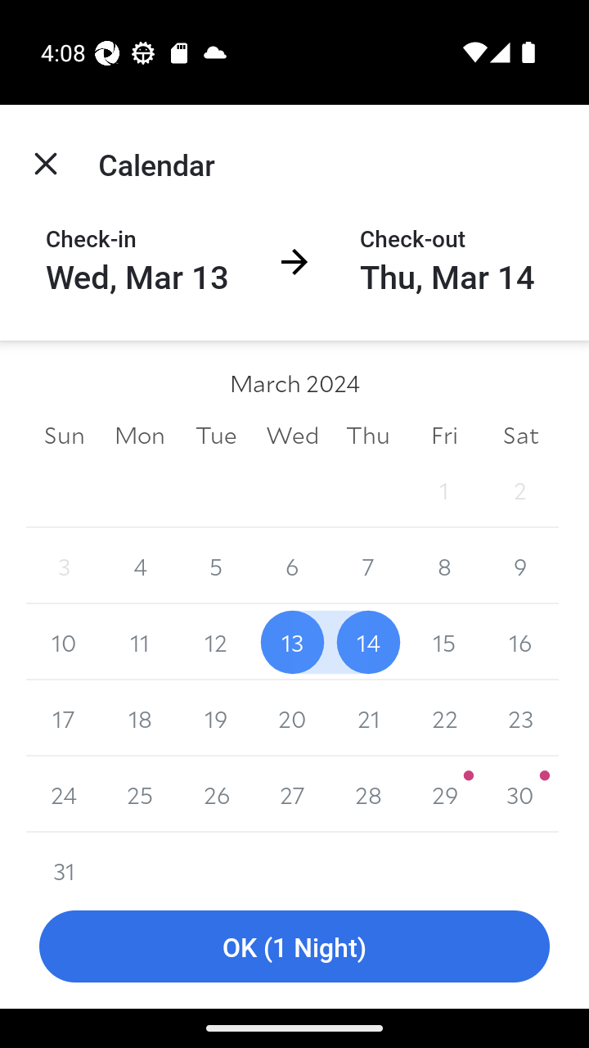 The height and width of the screenshot is (1048, 589). What do you see at coordinates (64, 858) in the screenshot?
I see `31 31 March 2024` at bounding box center [64, 858].